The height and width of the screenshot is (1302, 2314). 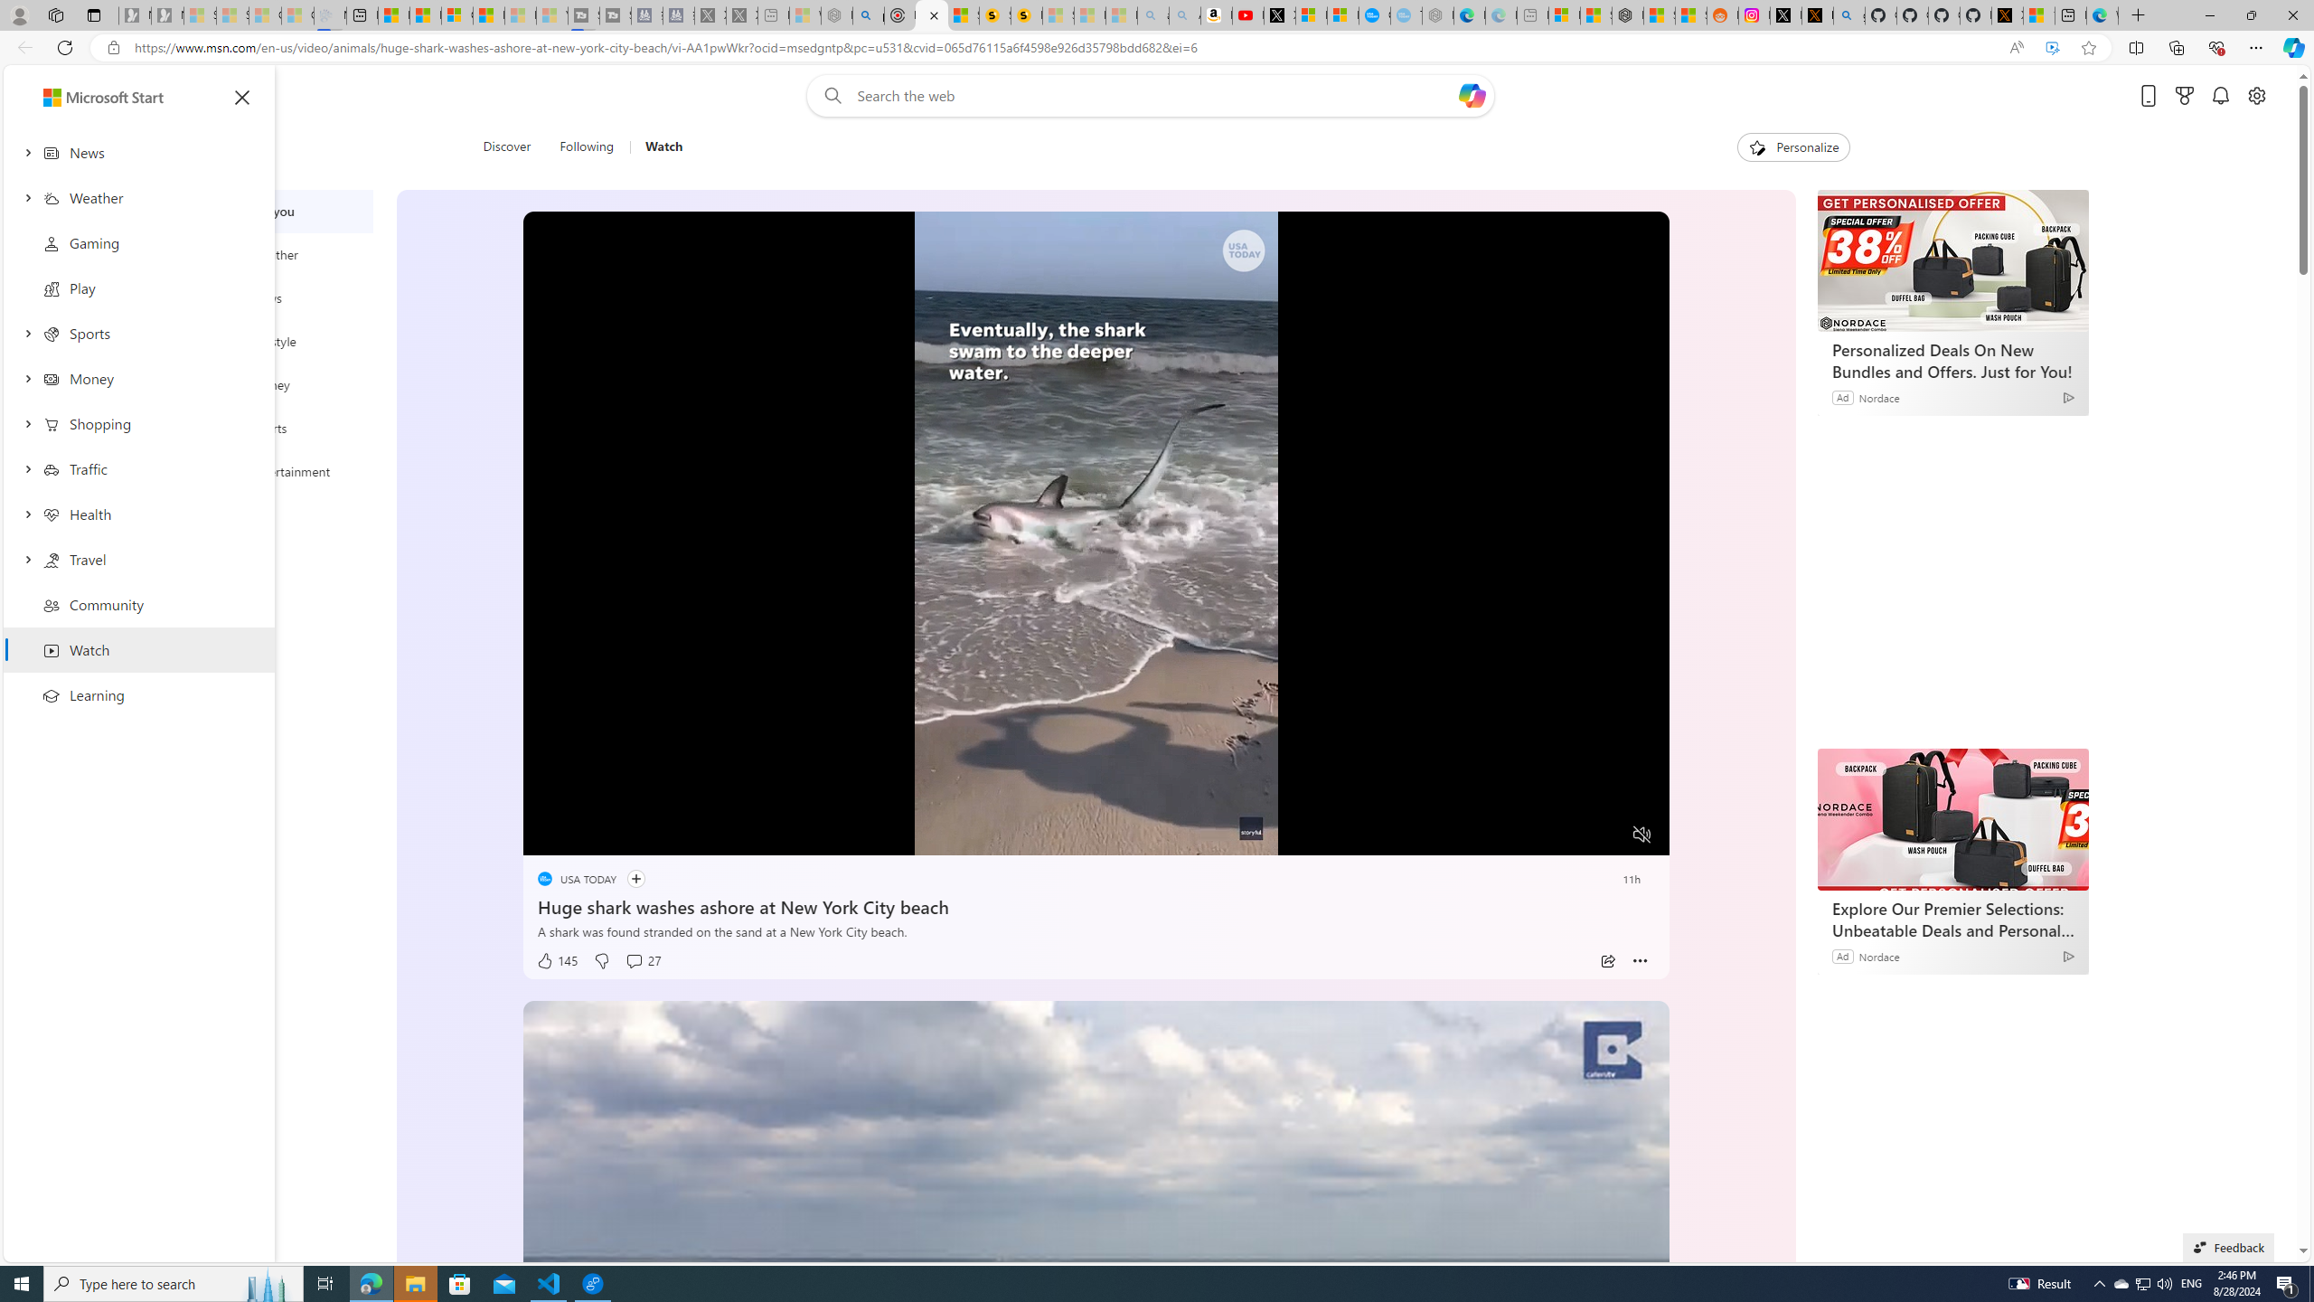 I want to click on Nordace - Nordace has arrived Hong Kong - Sleeping, so click(x=1437, y=15).